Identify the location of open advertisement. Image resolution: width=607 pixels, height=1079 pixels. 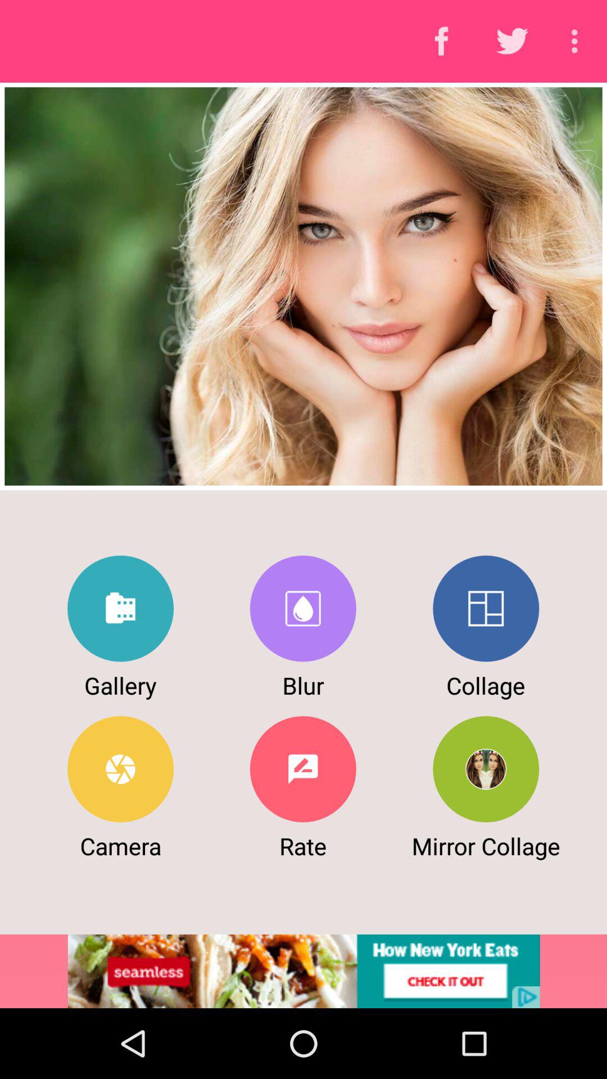
(303, 971).